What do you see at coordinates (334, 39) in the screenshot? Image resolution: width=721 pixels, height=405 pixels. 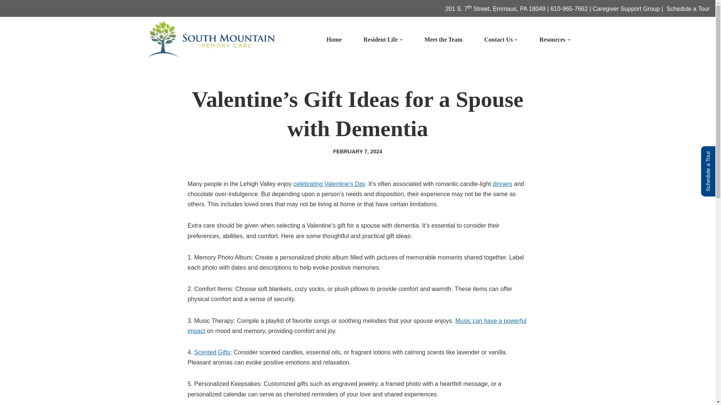 I see `Home` at bounding box center [334, 39].